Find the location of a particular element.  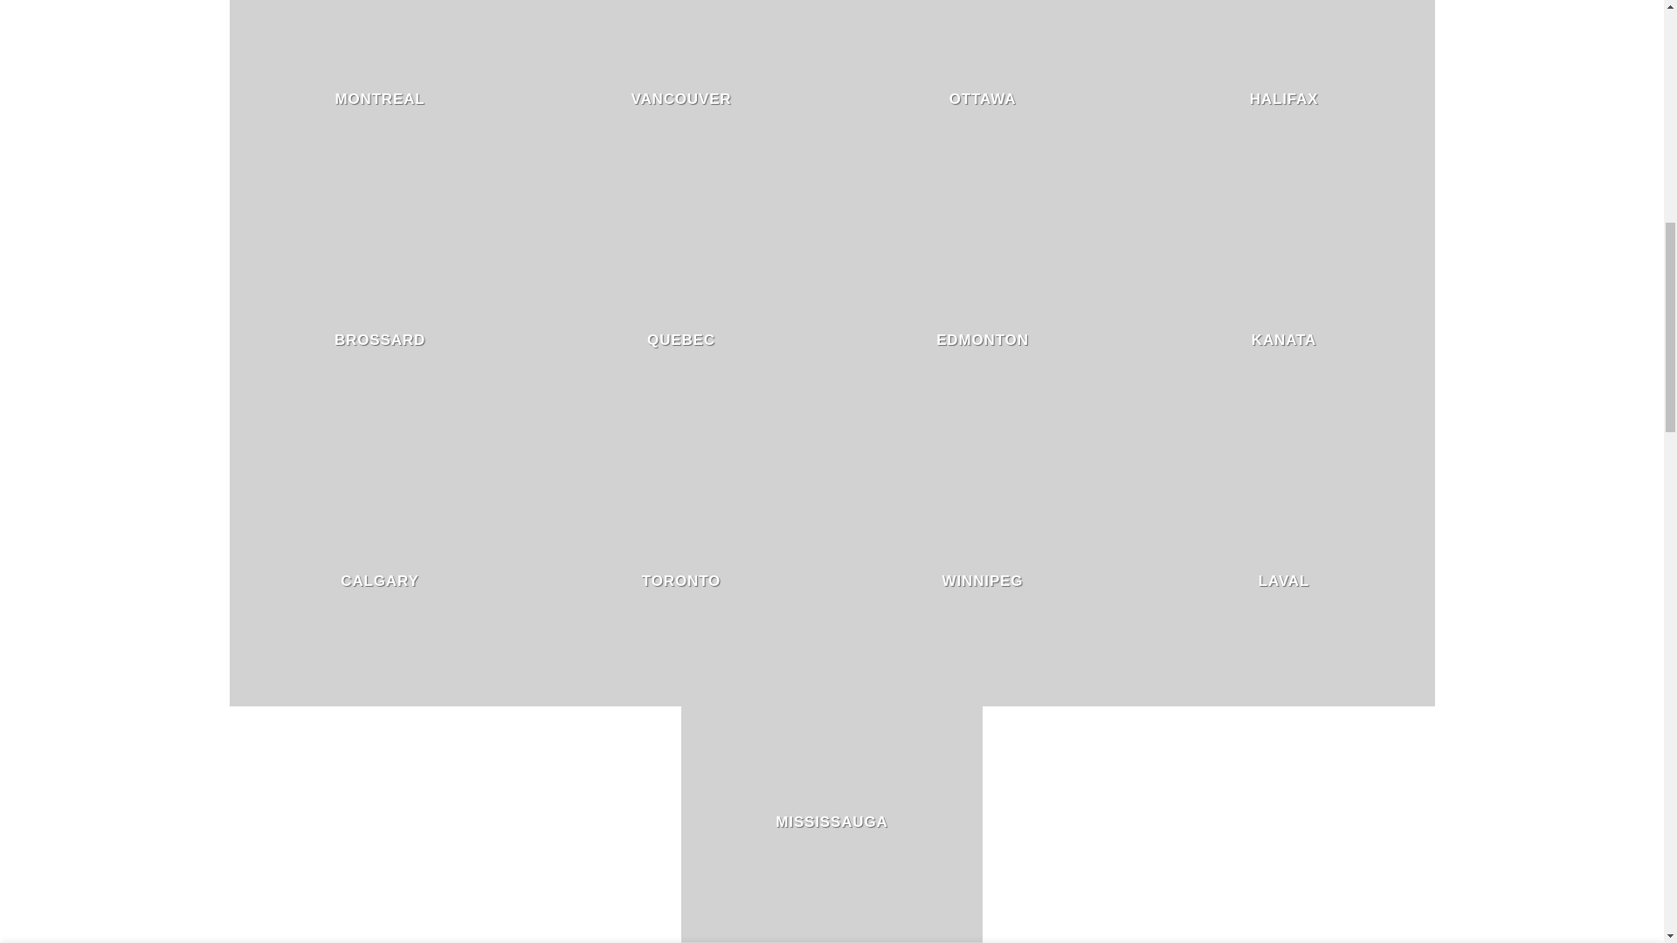

KANATA is located at coordinates (1284, 341).